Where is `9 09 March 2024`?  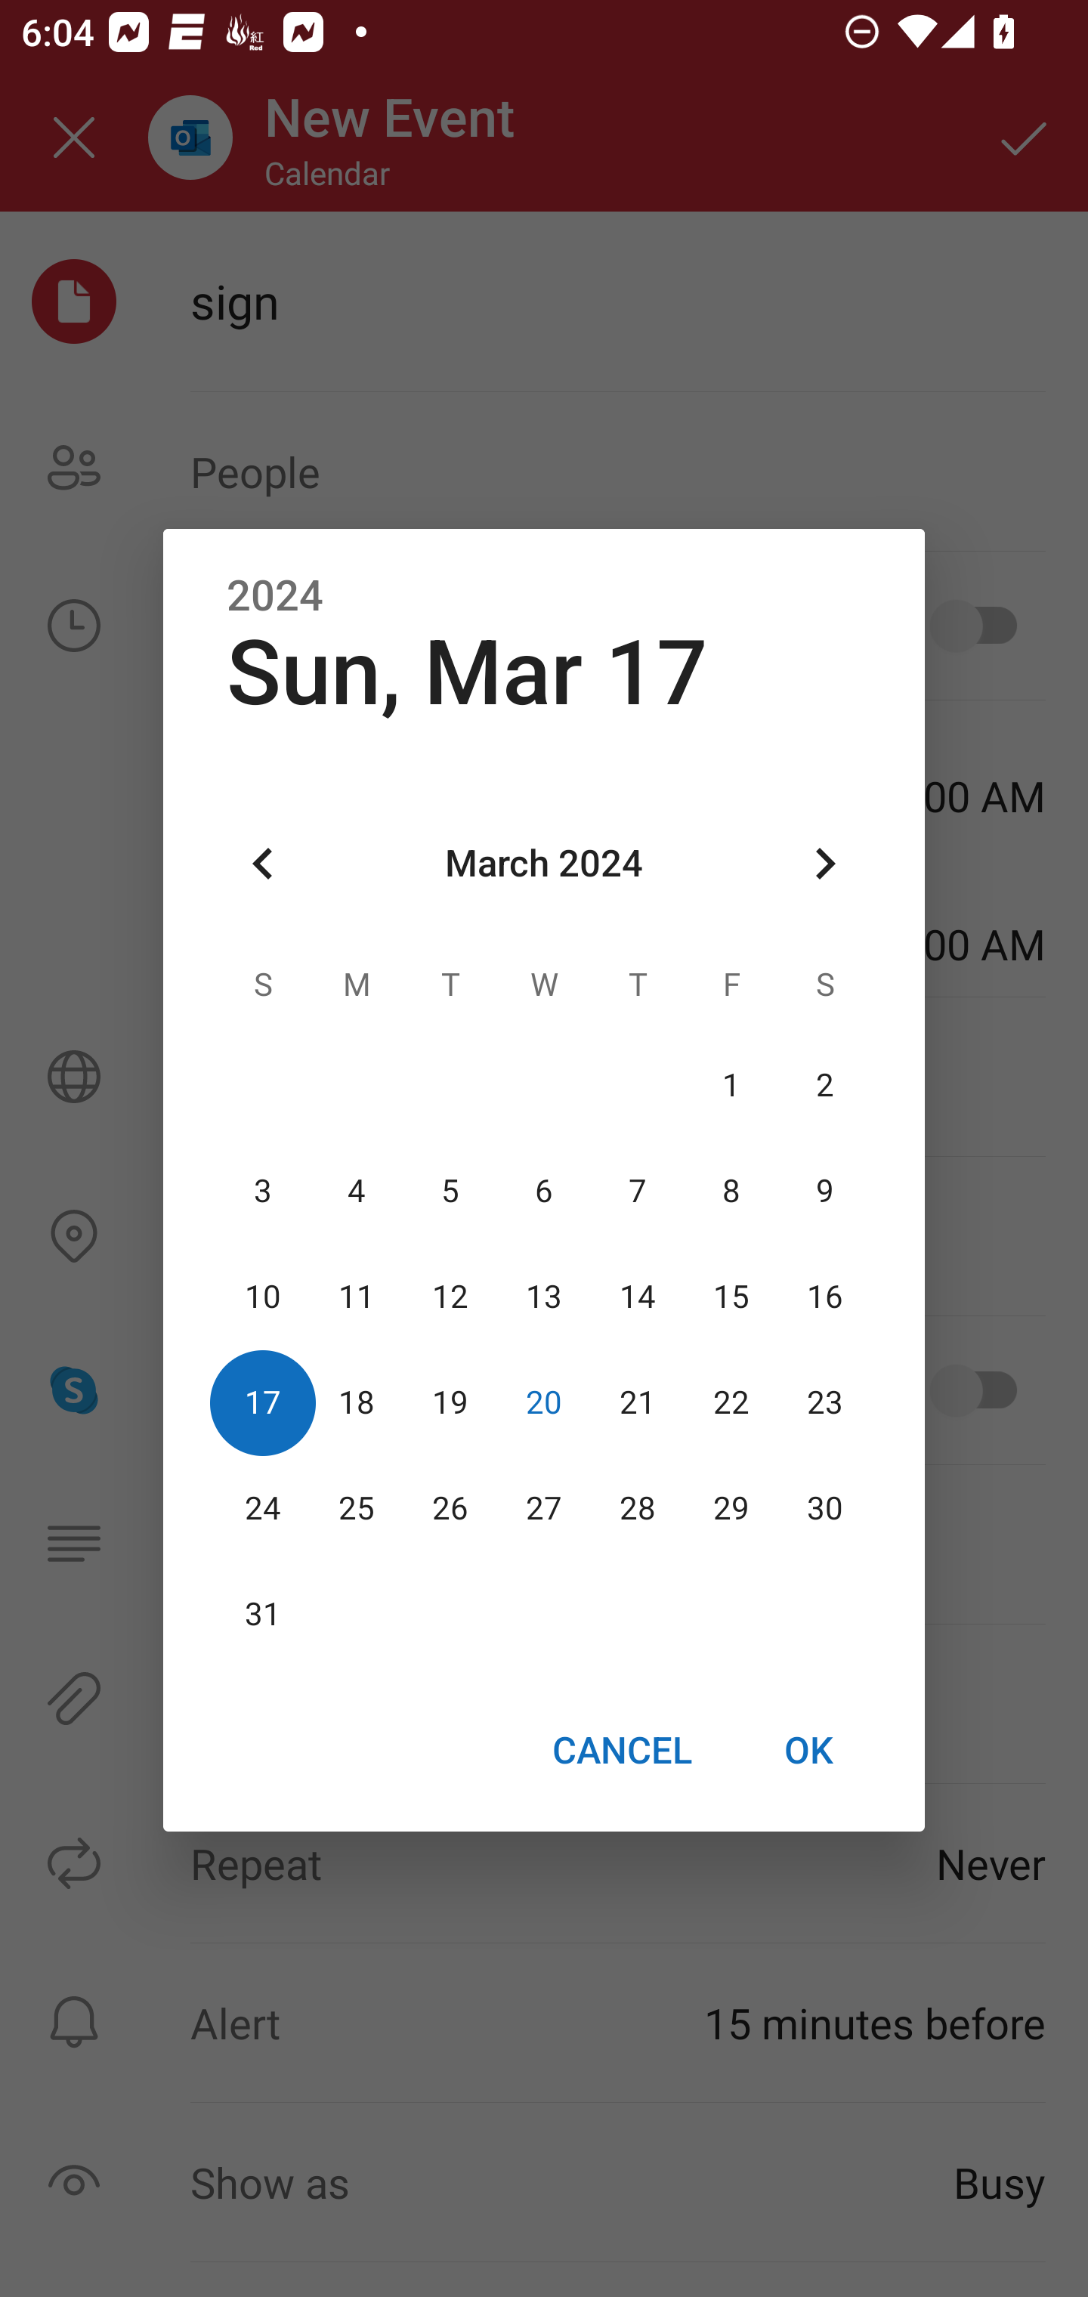 9 09 March 2024 is located at coordinates (824, 1192).